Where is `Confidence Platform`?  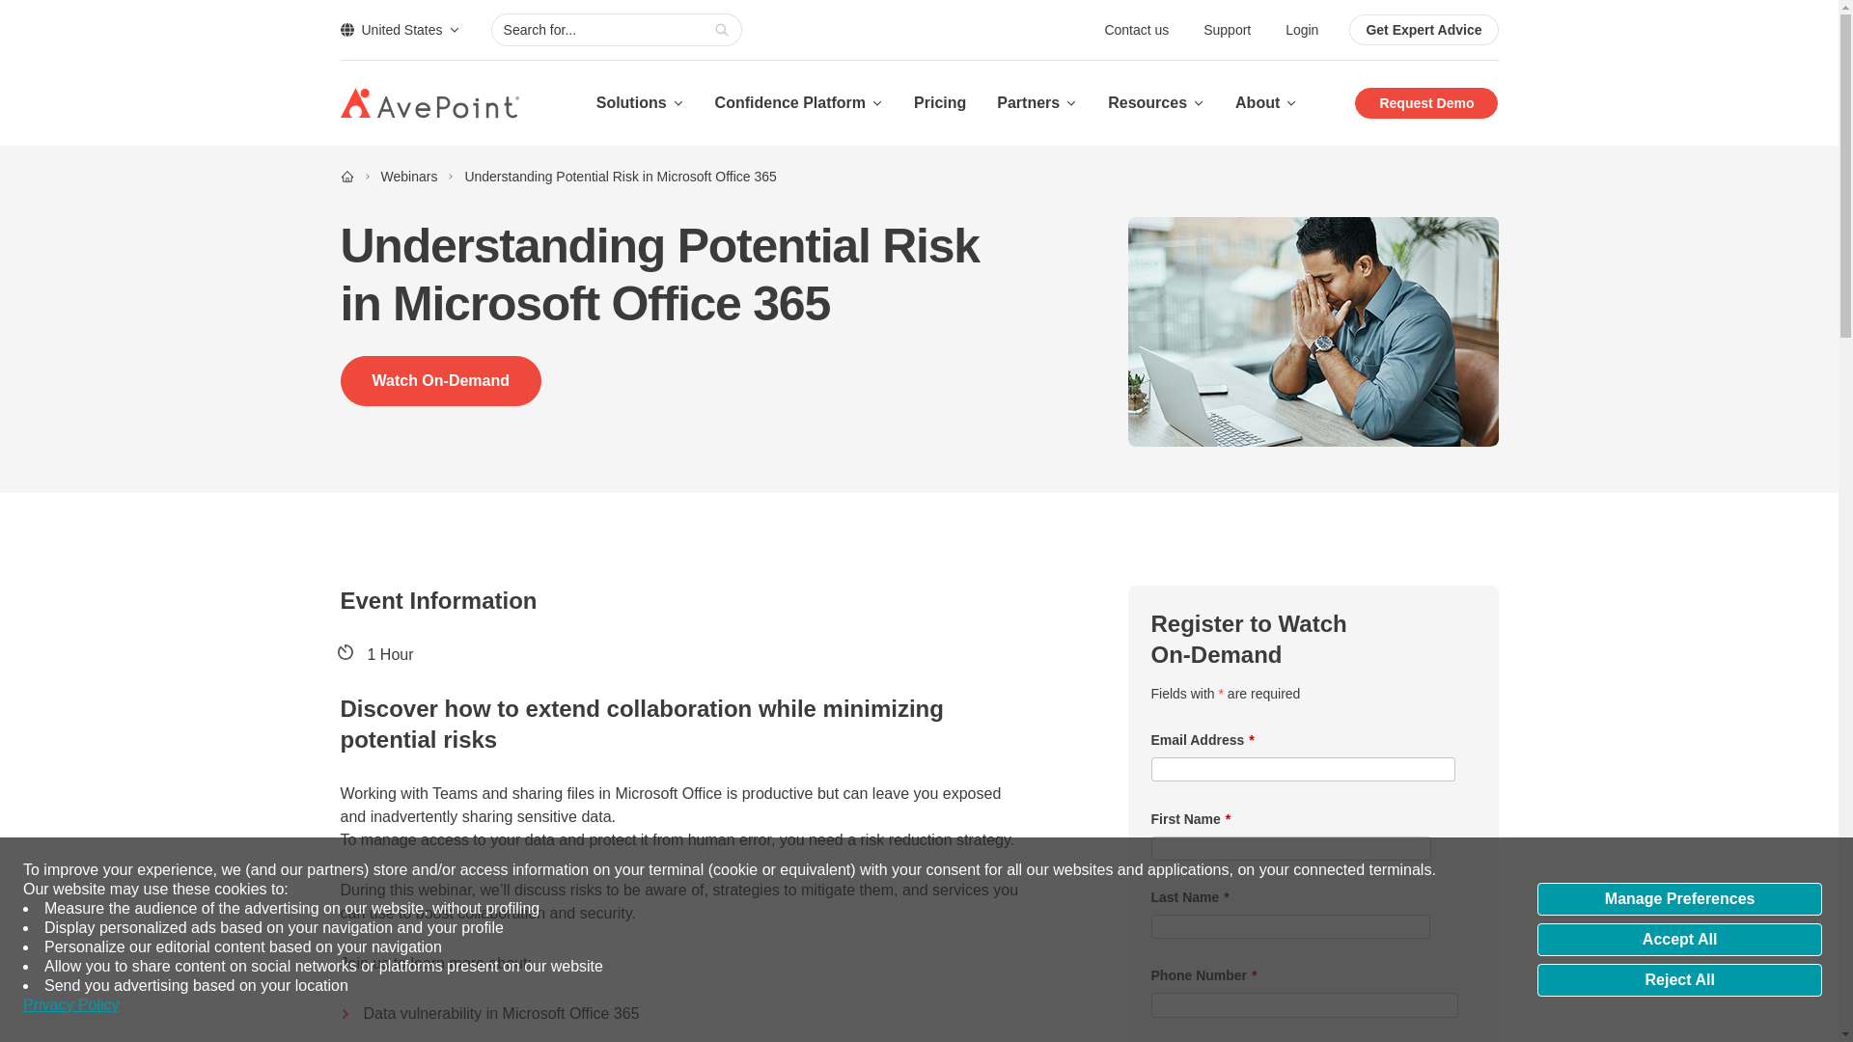
Confidence Platform is located at coordinates (799, 102).